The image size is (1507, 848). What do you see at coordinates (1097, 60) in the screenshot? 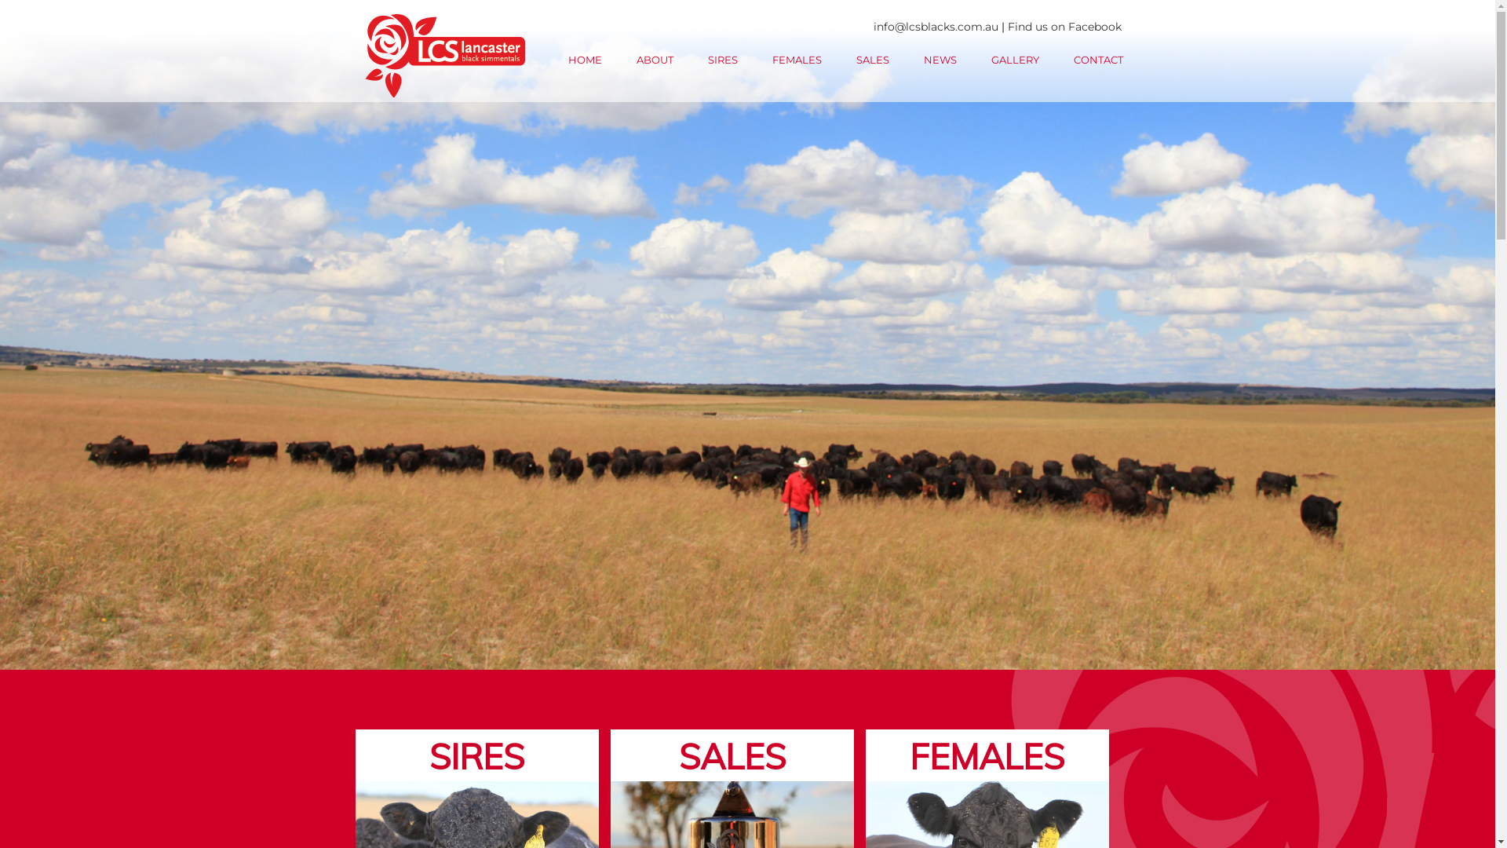
I see `CONTACT` at bounding box center [1097, 60].